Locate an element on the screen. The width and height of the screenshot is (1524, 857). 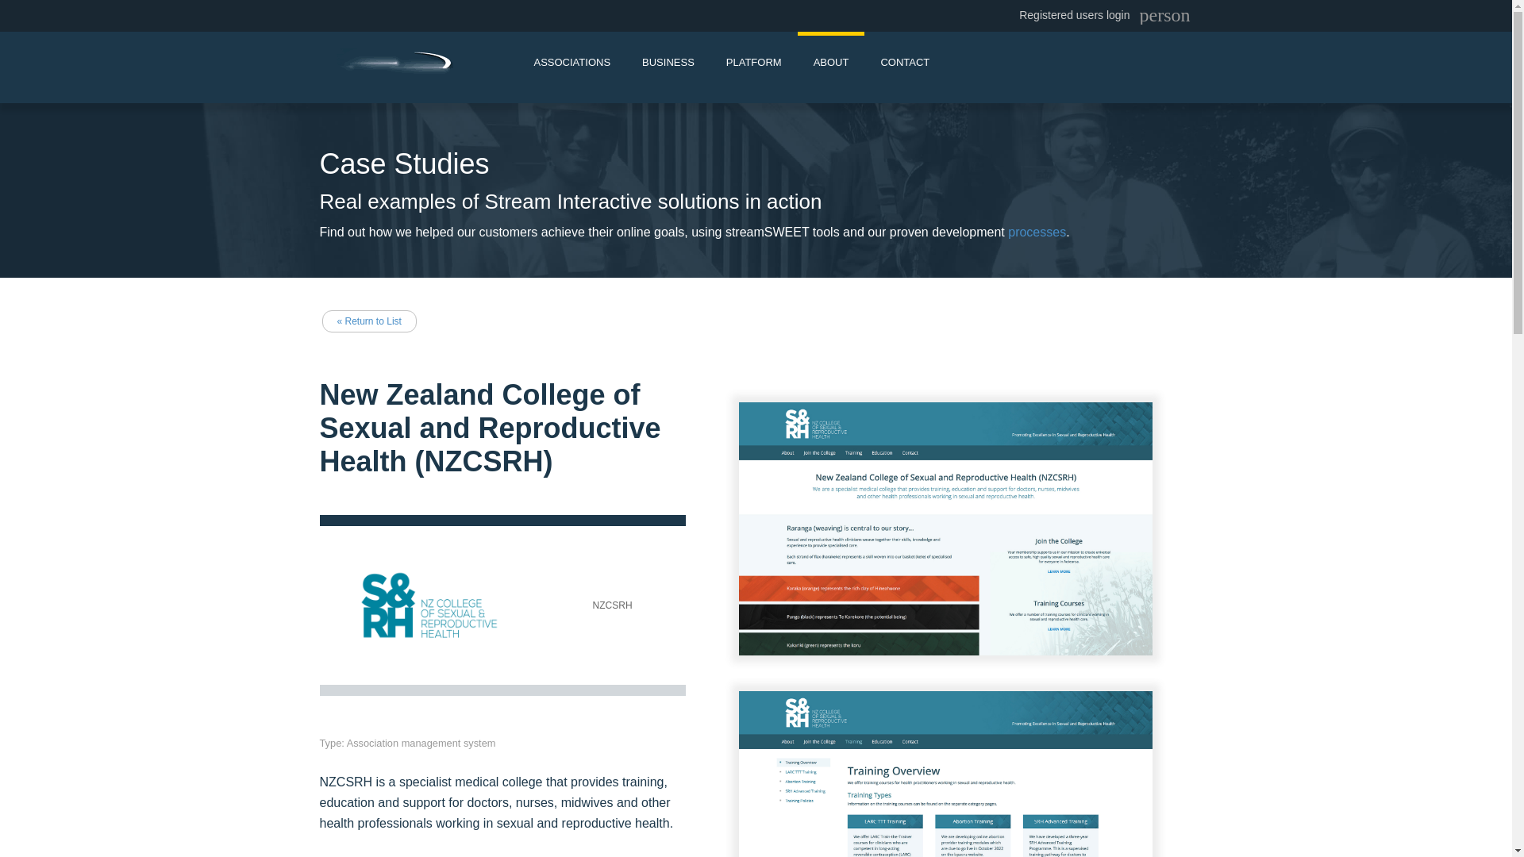
NZCSRH Homepage is located at coordinates (945, 528).